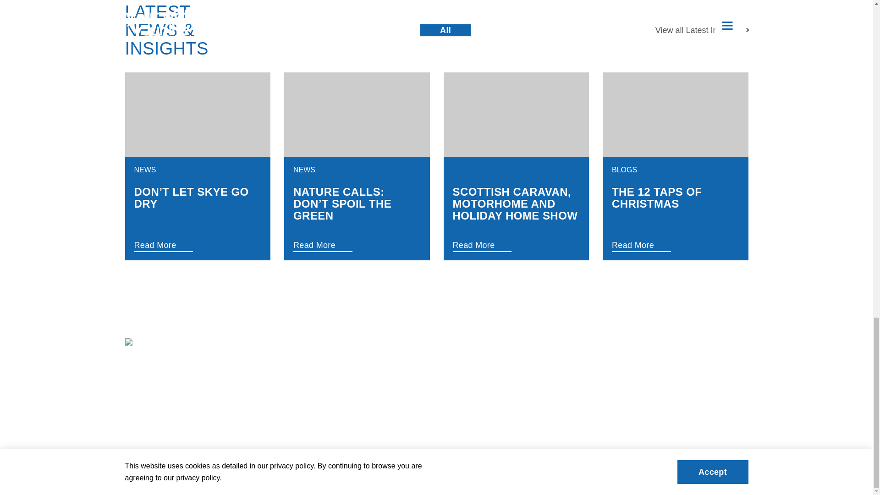 This screenshot has height=495, width=880. What do you see at coordinates (662, 245) in the screenshot?
I see `Read More` at bounding box center [662, 245].